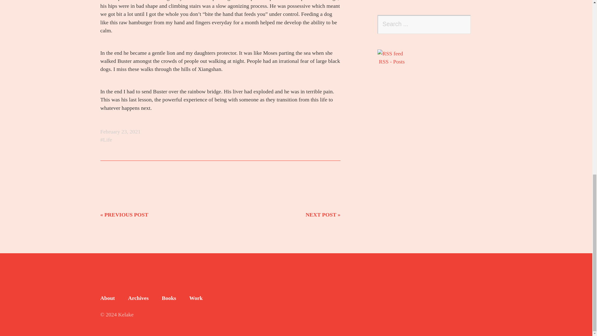  What do you see at coordinates (461, 24) in the screenshot?
I see `Search` at bounding box center [461, 24].